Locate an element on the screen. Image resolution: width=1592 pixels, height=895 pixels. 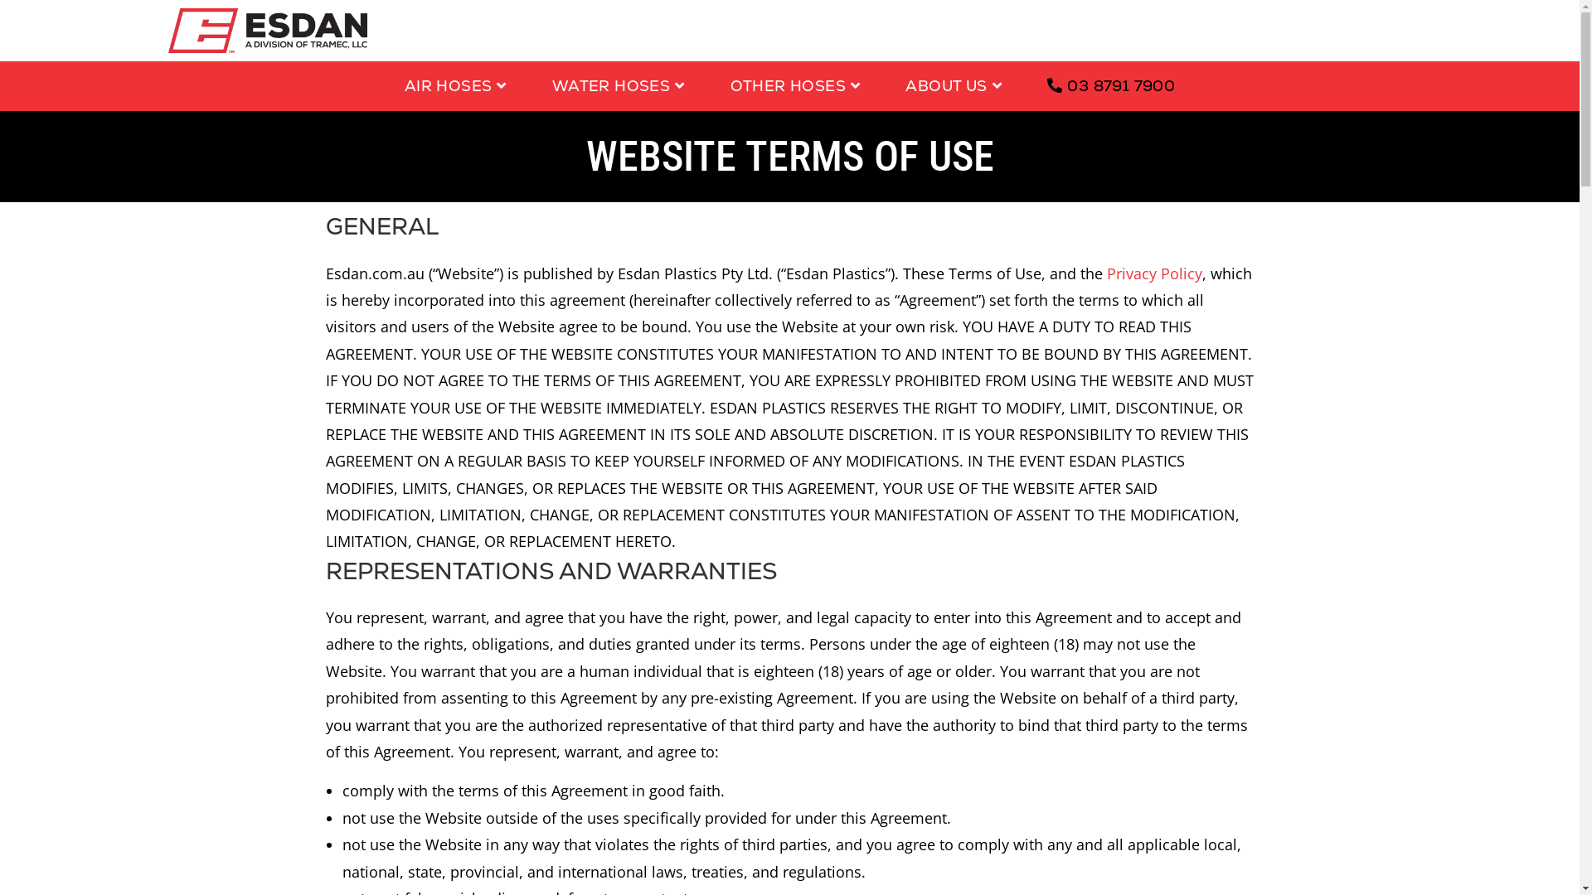
ABOUT US is located at coordinates (955, 86).